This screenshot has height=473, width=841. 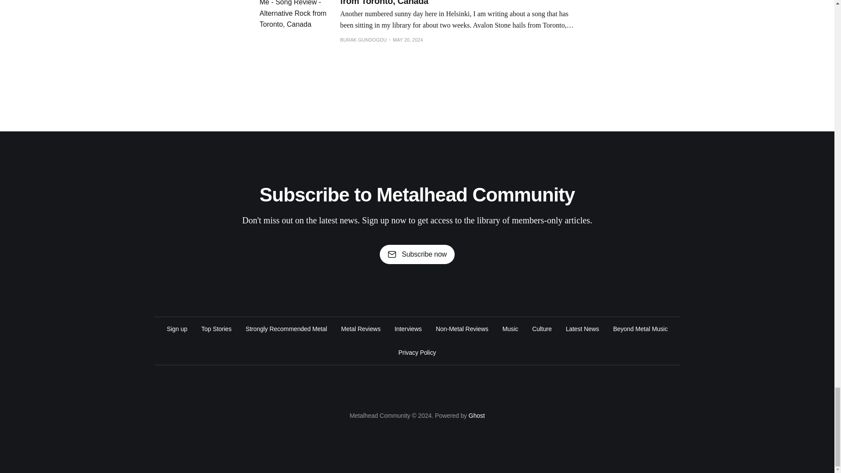 I want to click on Latest News, so click(x=583, y=328).